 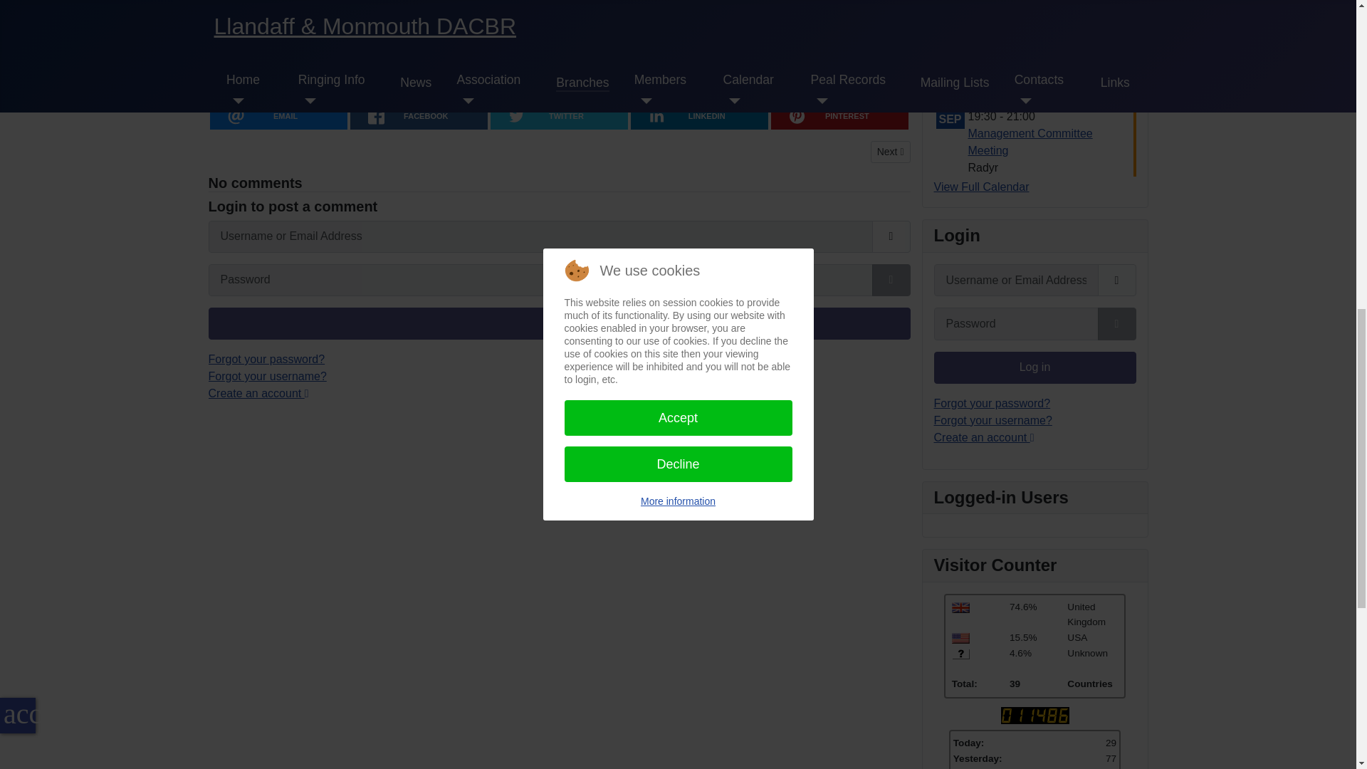 I want to click on Username or Email Address, so click(x=1116, y=280).